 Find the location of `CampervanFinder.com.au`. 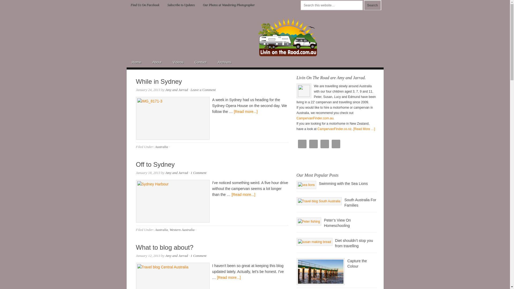

CampervanFinder.com.au is located at coordinates (315, 118).